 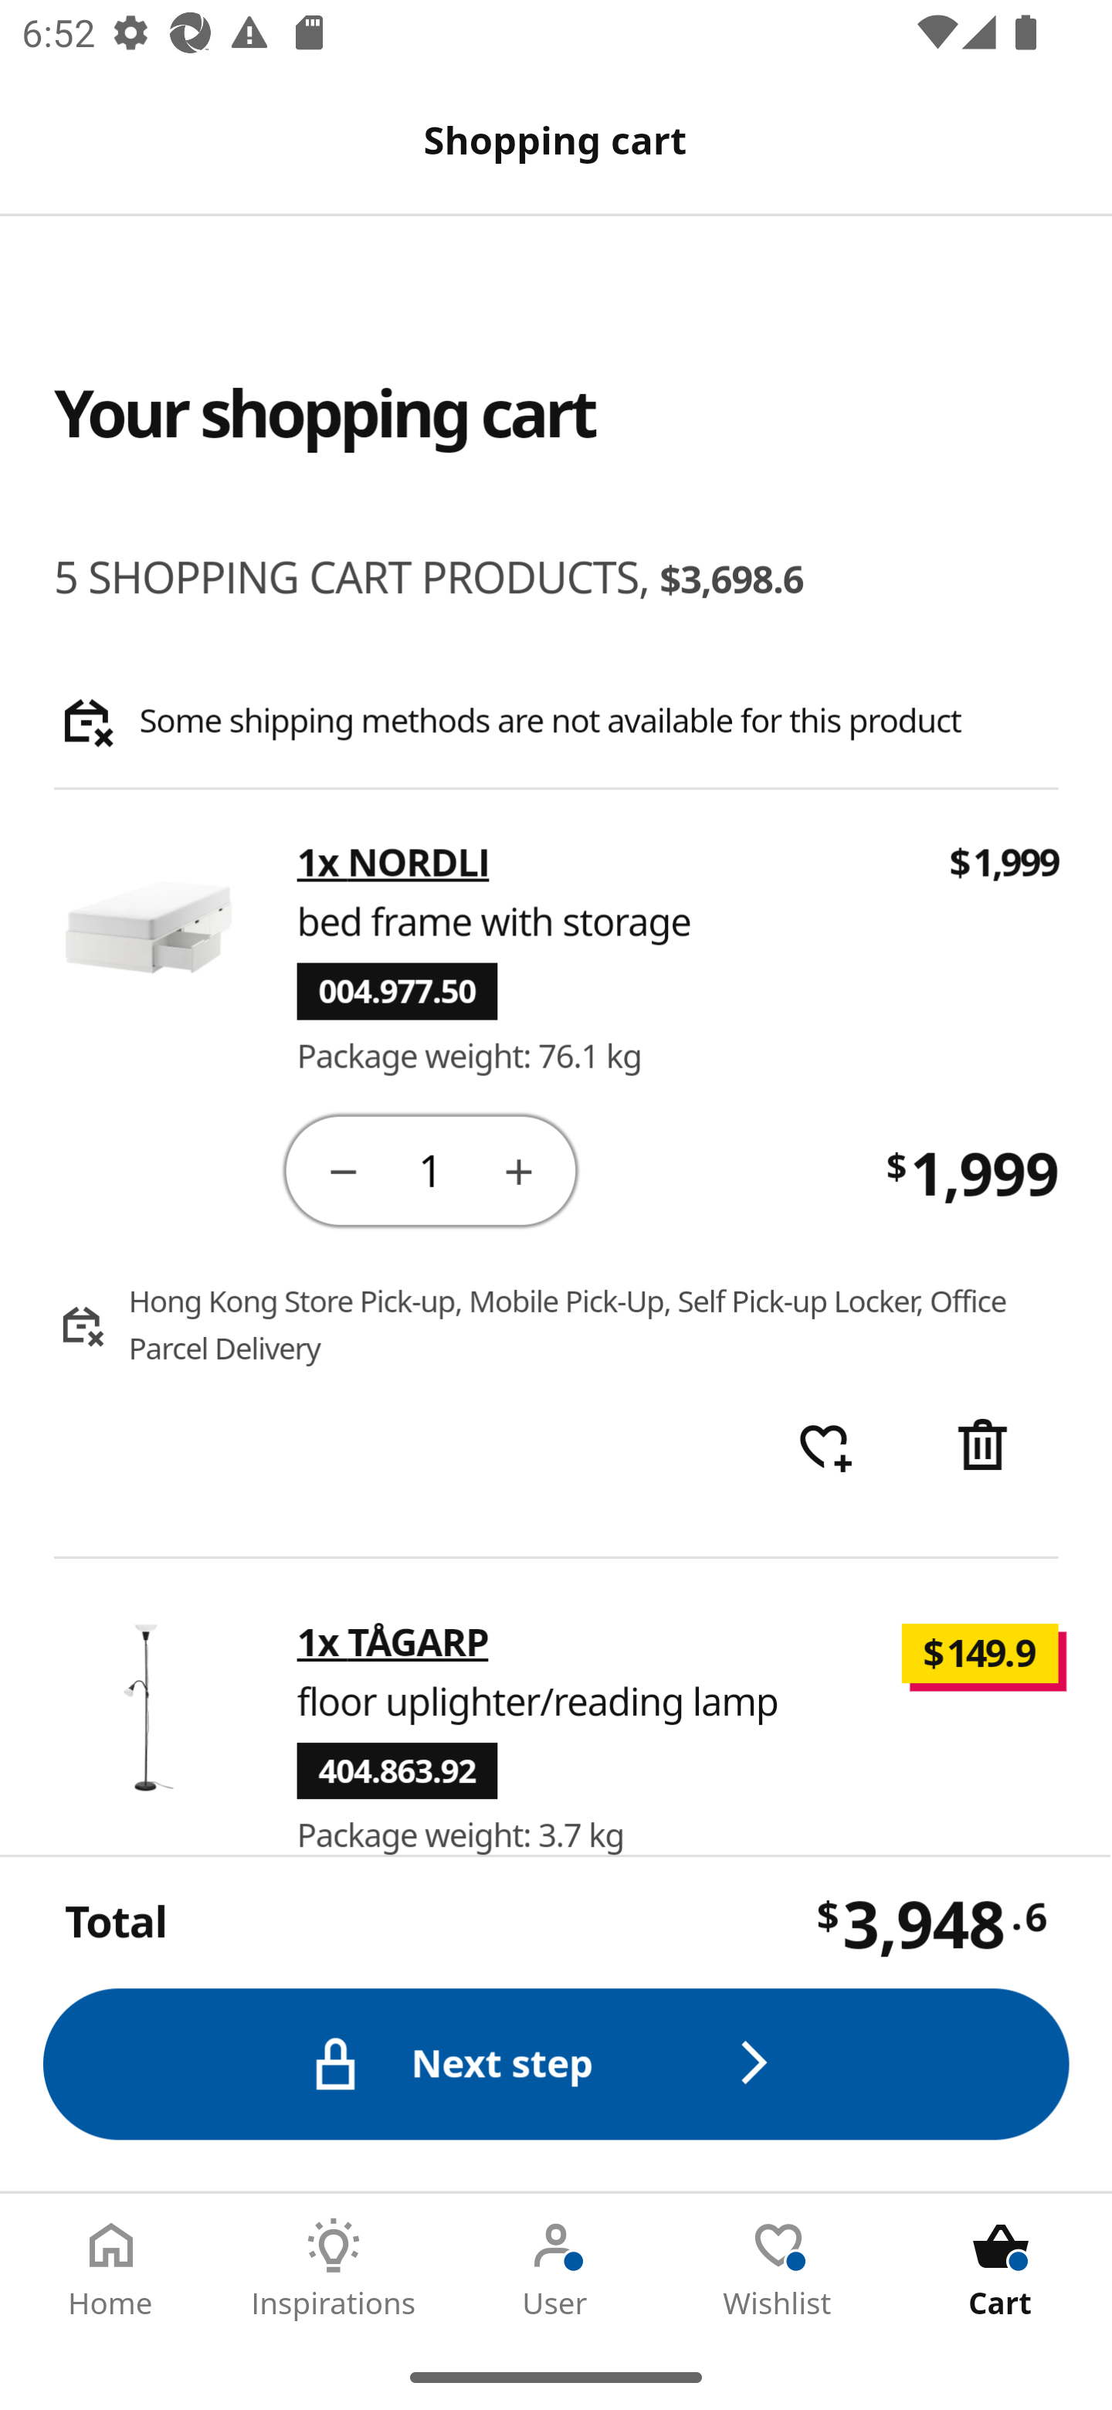 What do you see at coordinates (778, 2269) in the screenshot?
I see `Wishlist
Tab 4 of 5` at bounding box center [778, 2269].